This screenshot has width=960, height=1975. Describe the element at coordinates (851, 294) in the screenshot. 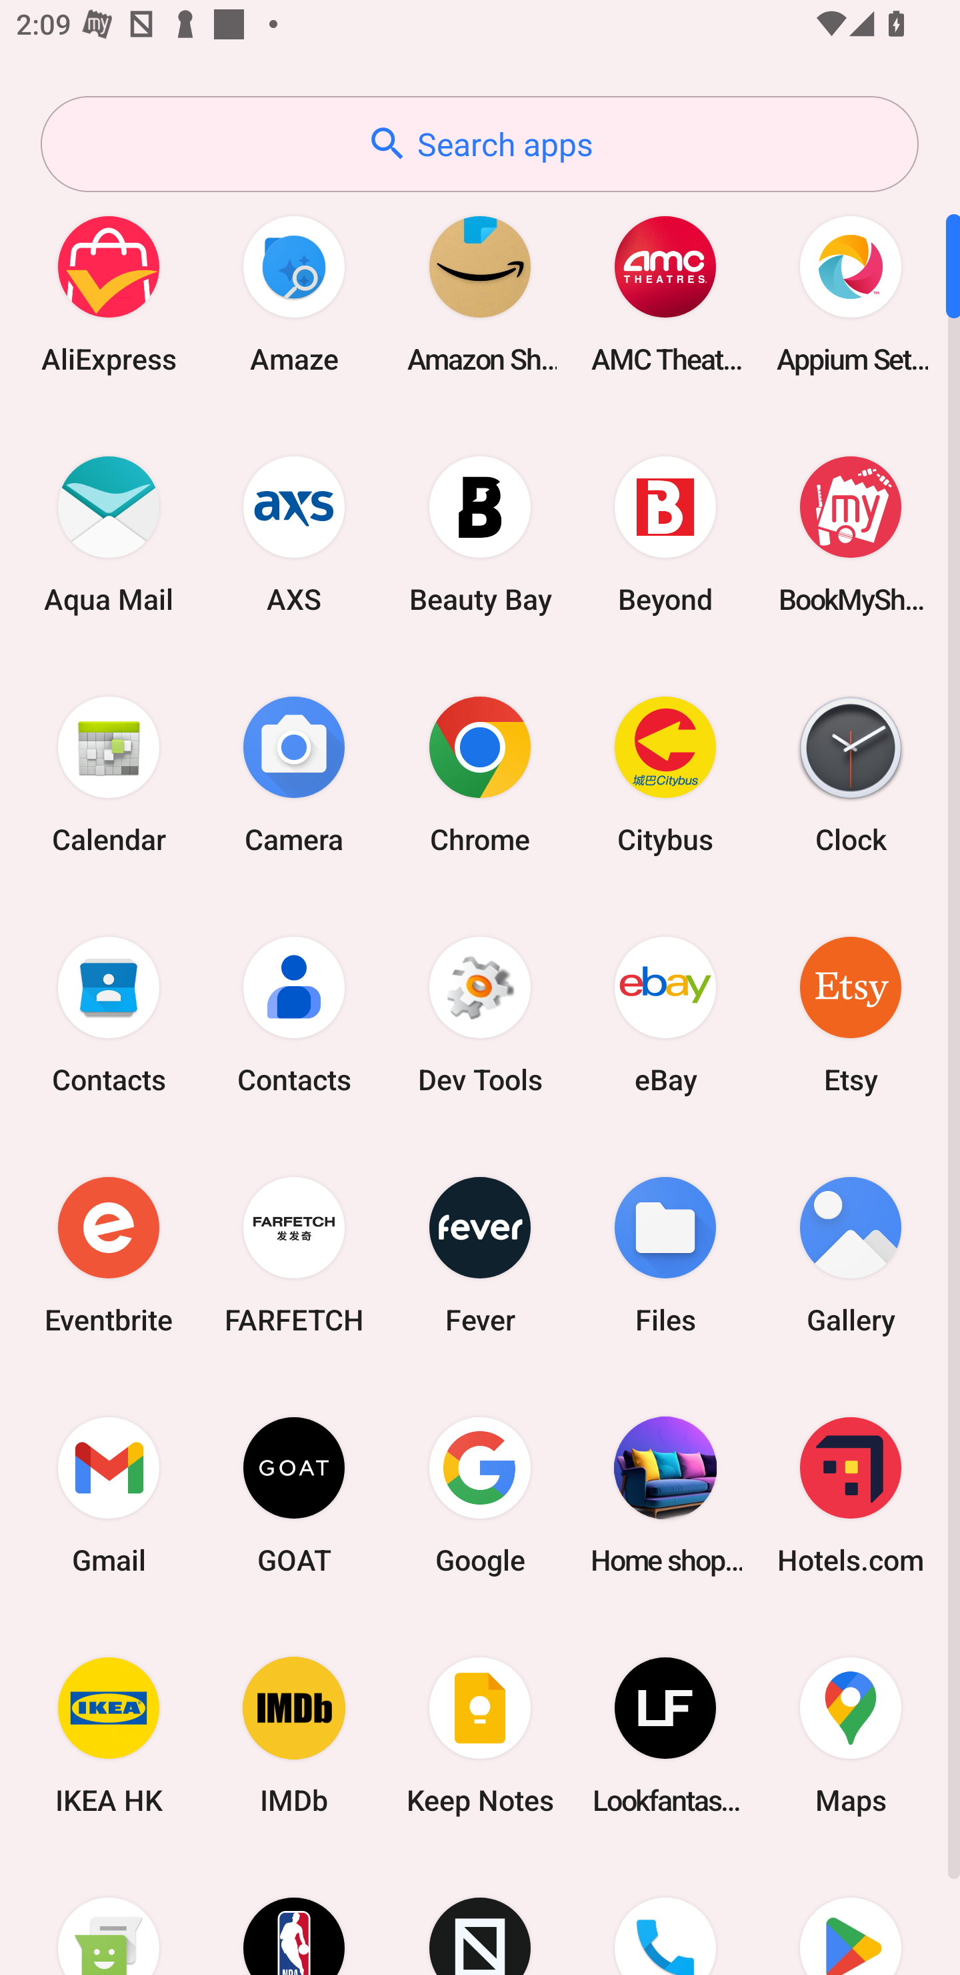

I see `Appium Settings` at that location.